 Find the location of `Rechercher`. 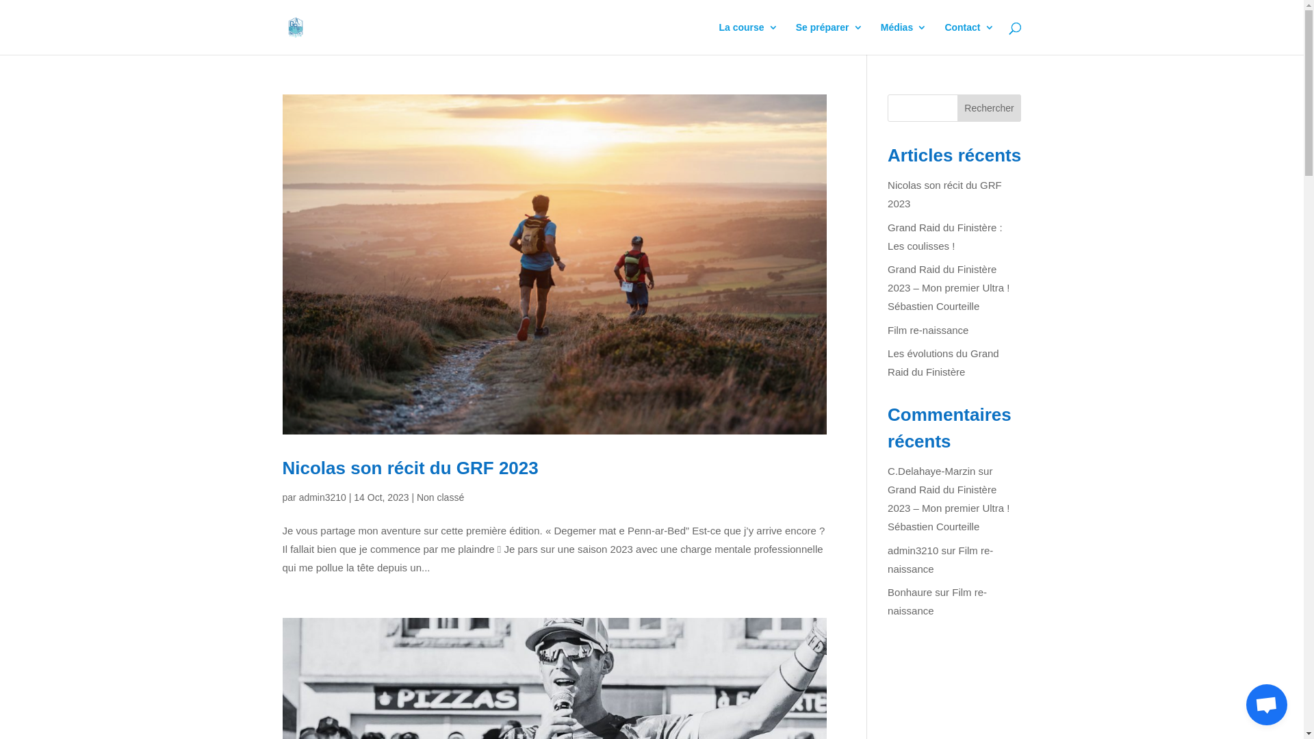

Rechercher is located at coordinates (990, 108).